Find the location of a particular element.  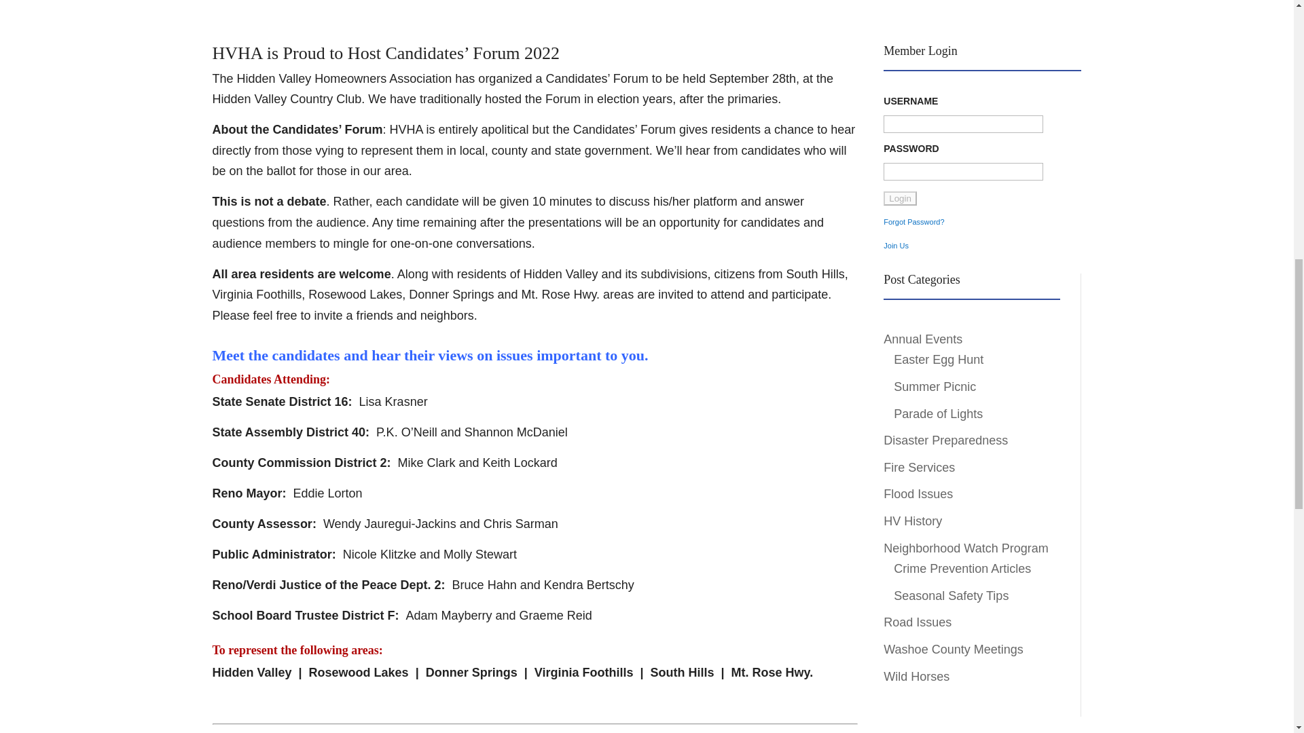

Summer Picnic is located at coordinates (935, 387).